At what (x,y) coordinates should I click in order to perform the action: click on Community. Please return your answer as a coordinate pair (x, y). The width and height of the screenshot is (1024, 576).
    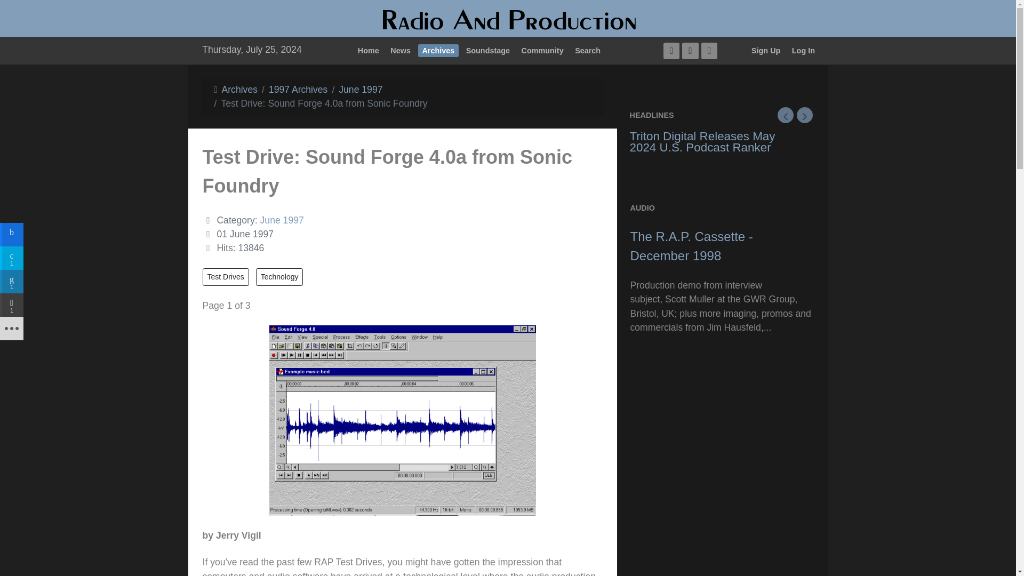
    Looking at the image, I should click on (542, 50).